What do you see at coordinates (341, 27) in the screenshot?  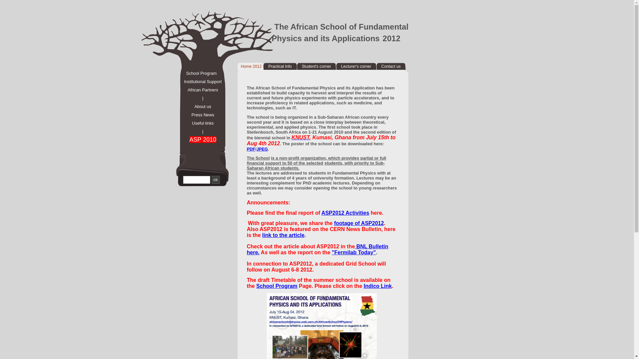 I see `The African School of Fundamental` at bounding box center [341, 27].